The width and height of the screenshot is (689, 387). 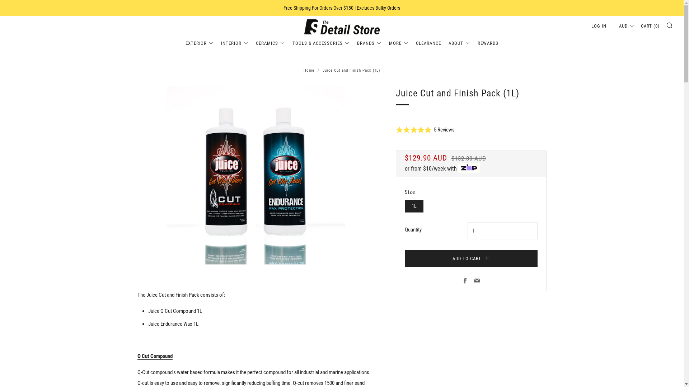 What do you see at coordinates (155, 357) in the screenshot?
I see `Q Cut Compound` at bounding box center [155, 357].